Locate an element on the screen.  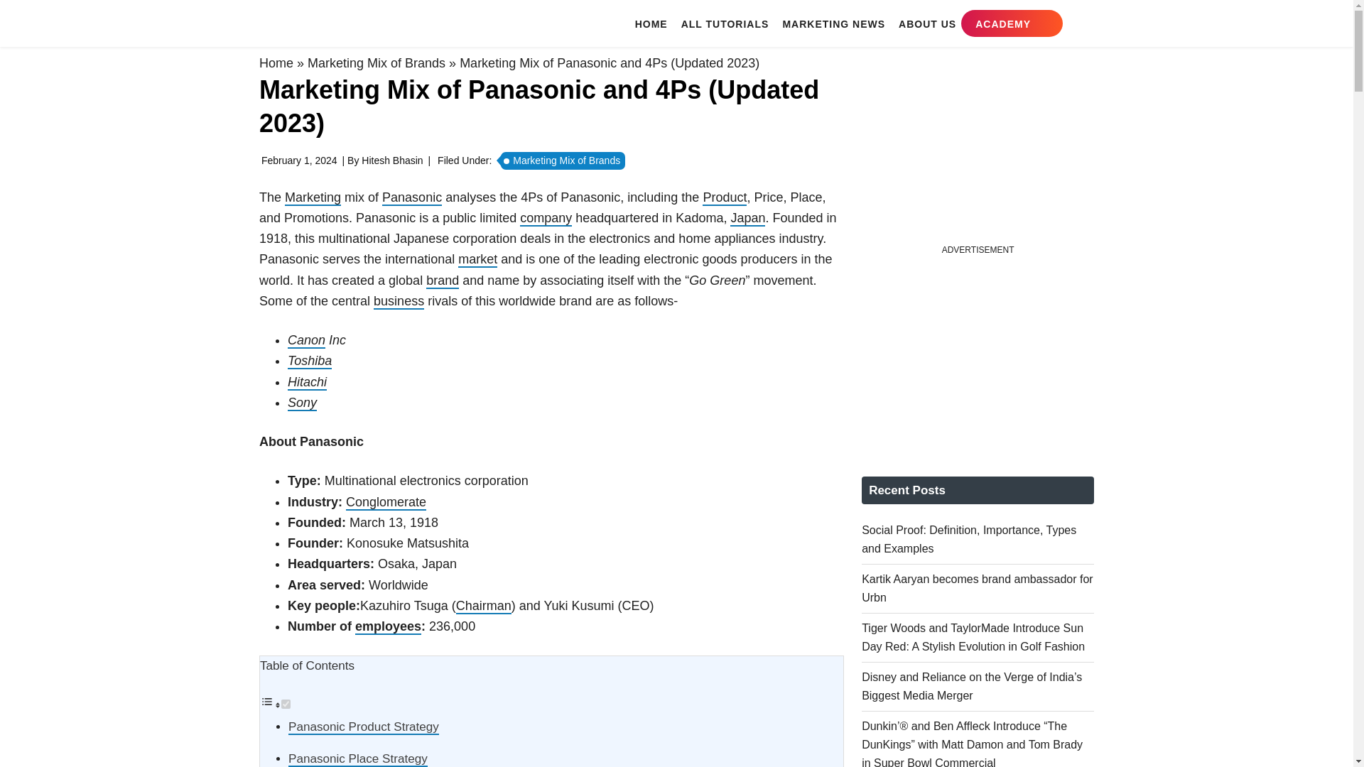
MARKETING91 is located at coordinates (346, 23).